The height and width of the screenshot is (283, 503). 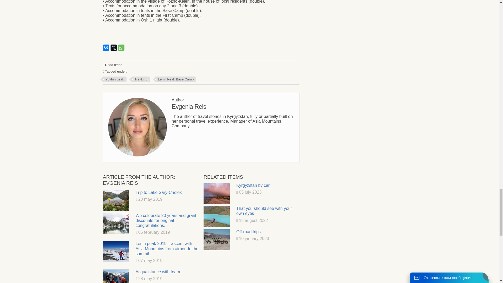 I want to click on Acquaintance with team, so click(x=116, y=276).